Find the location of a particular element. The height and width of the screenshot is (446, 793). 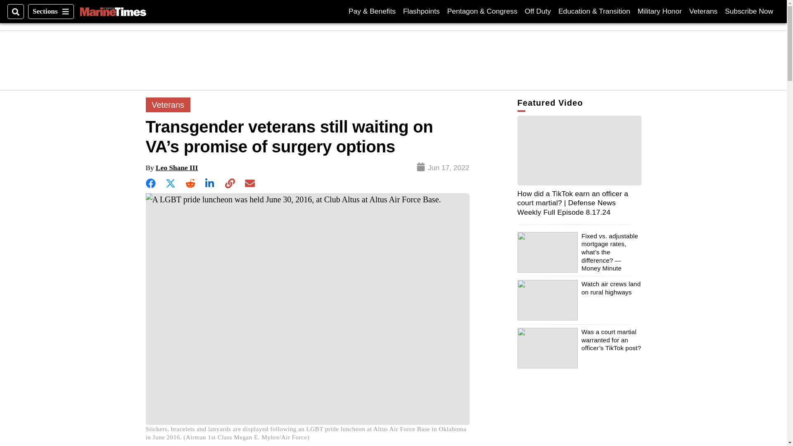

Off Duty is located at coordinates (538, 11).